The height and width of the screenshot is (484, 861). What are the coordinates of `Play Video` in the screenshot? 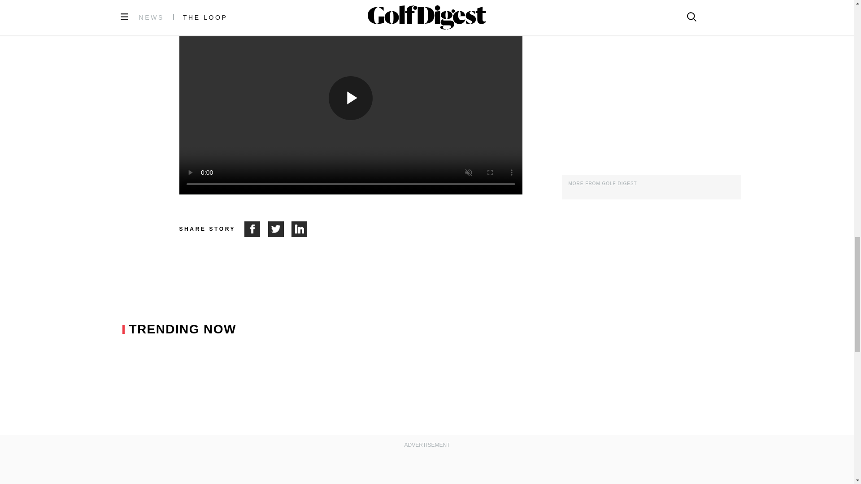 It's located at (351, 98).